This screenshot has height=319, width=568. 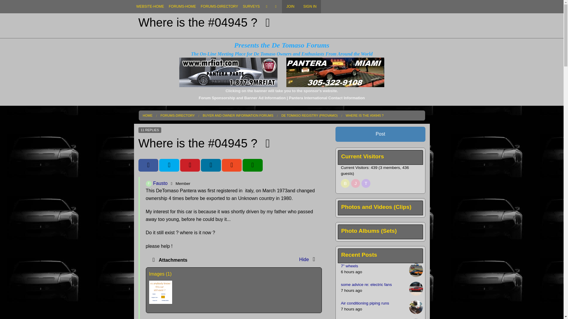 What do you see at coordinates (219, 39) in the screenshot?
I see `NEWS FORUMS` at bounding box center [219, 39].